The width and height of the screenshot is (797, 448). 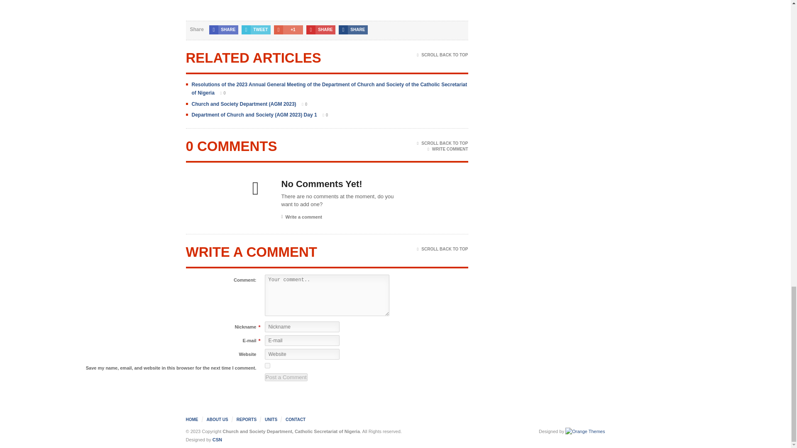 I want to click on Post a Comment, so click(x=286, y=377).